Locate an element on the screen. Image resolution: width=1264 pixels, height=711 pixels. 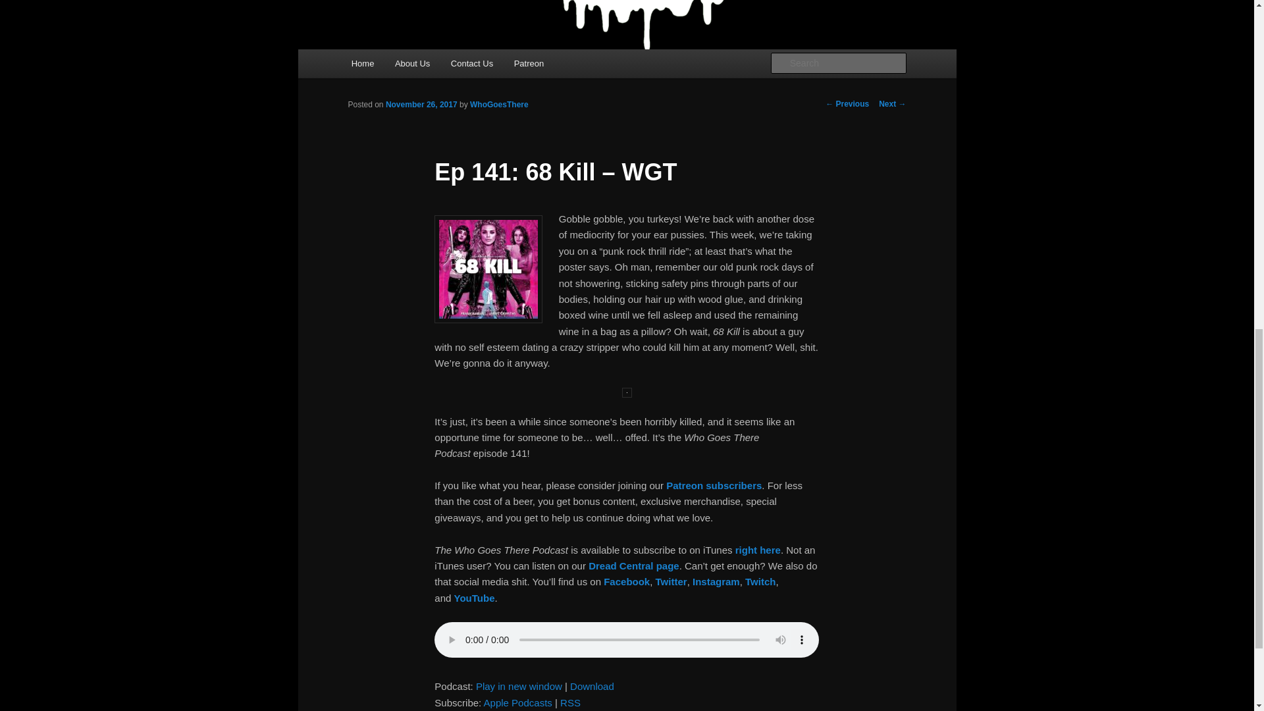
Patreon is located at coordinates (529, 63).